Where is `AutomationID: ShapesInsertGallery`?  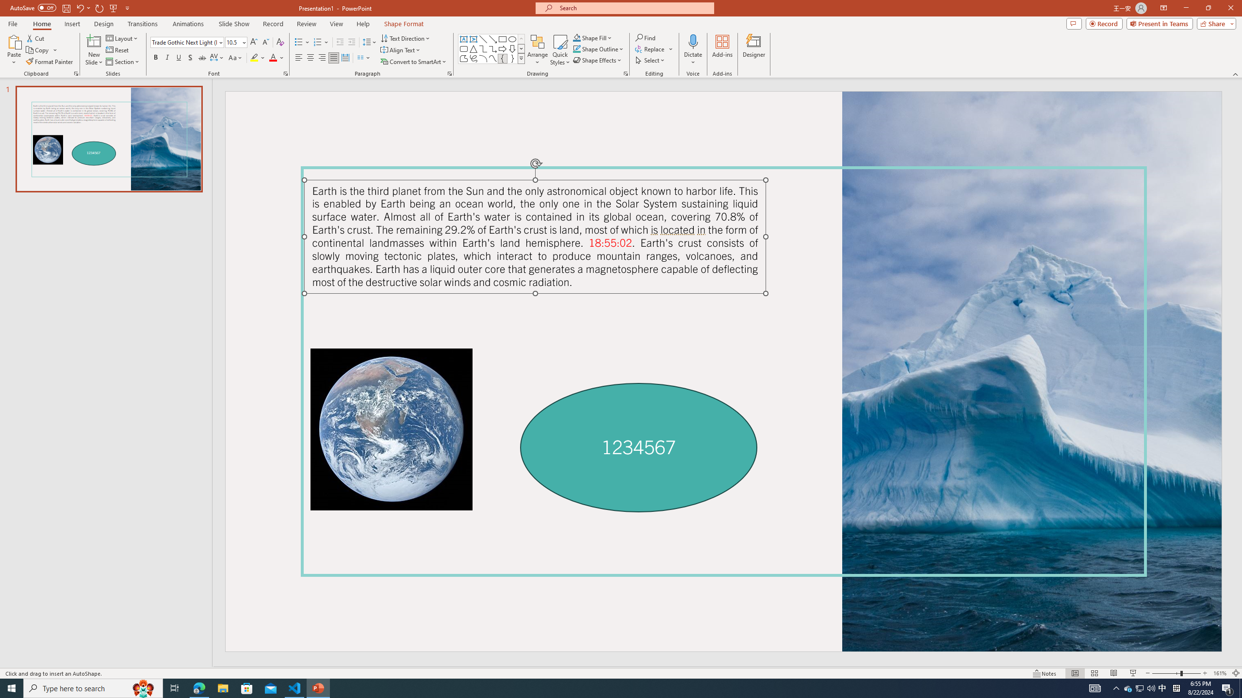 AutomationID: ShapesInsertGallery is located at coordinates (492, 49).